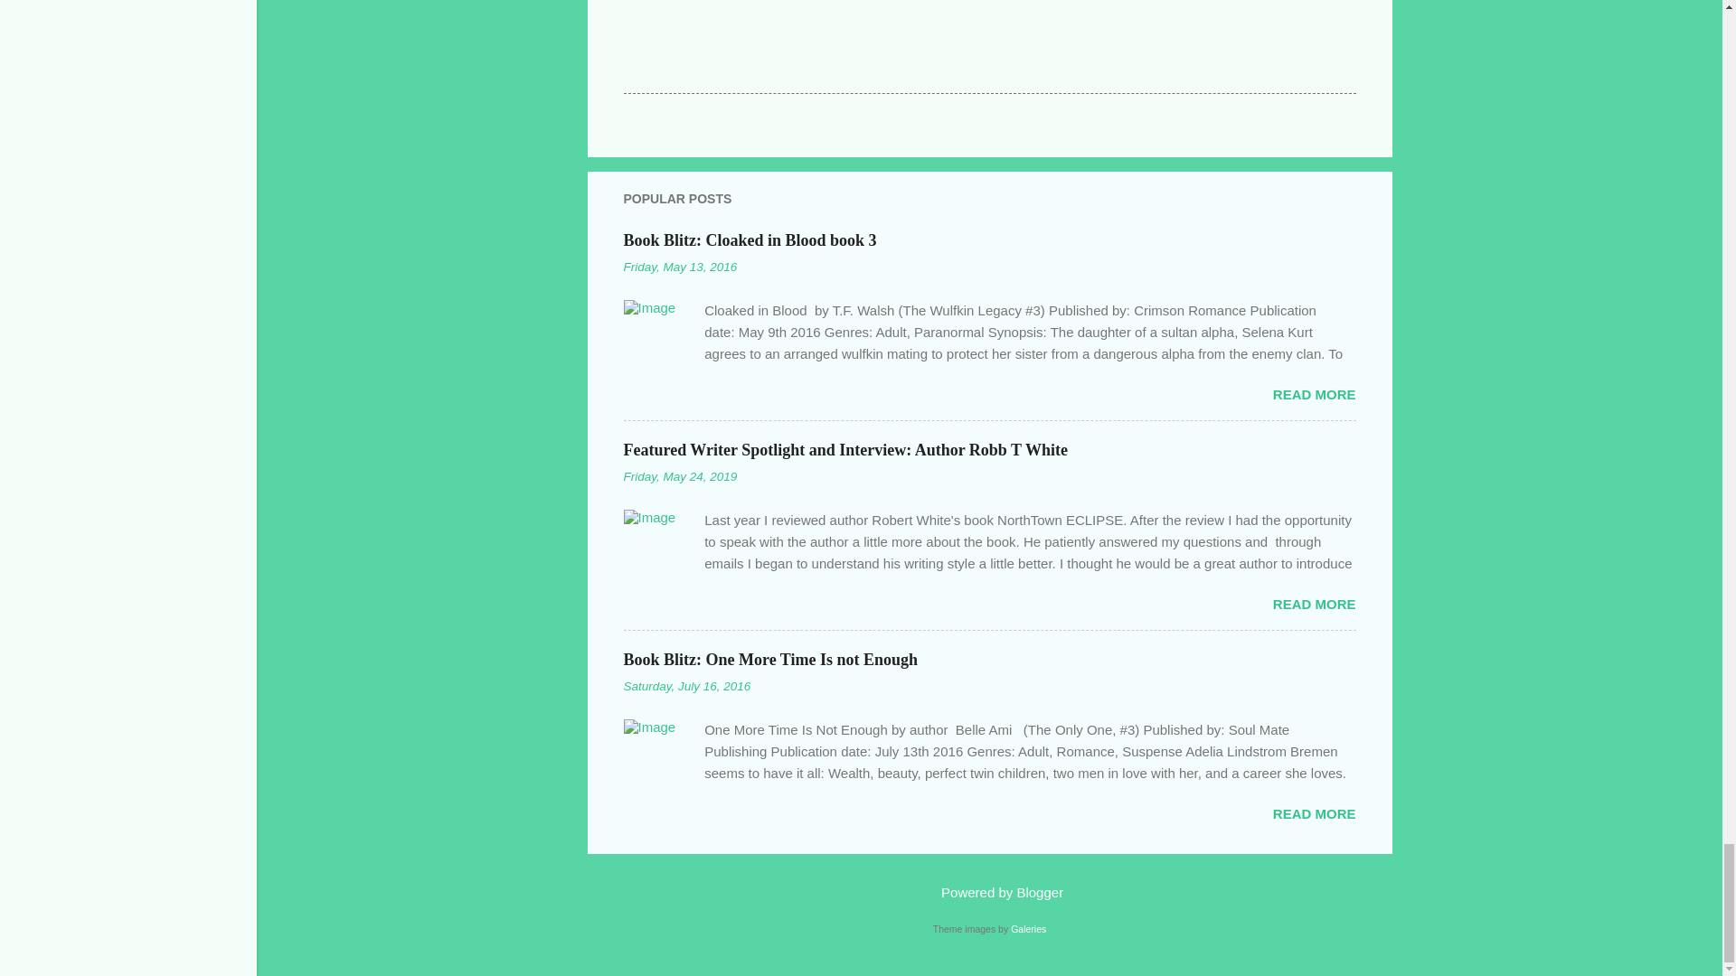 The image size is (1736, 976). I want to click on Featured Writer Spotlight and Interview: Author Robb T White, so click(1314, 604).